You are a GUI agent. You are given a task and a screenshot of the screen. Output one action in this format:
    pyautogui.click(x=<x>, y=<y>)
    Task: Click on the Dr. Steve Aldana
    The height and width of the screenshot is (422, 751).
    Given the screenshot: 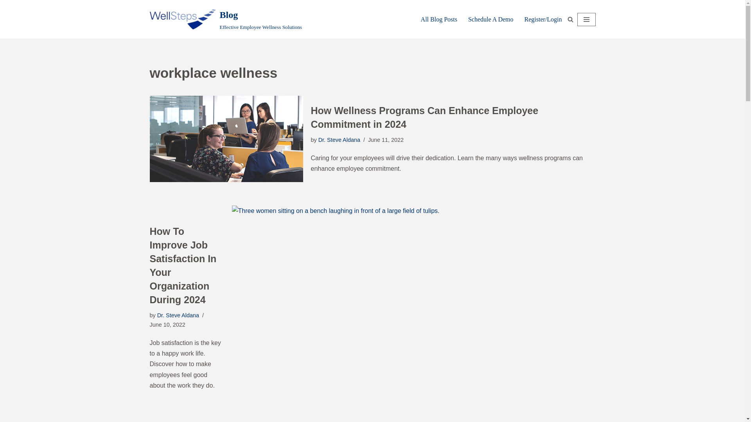 What is the action you would take?
    pyautogui.click(x=340, y=140)
    